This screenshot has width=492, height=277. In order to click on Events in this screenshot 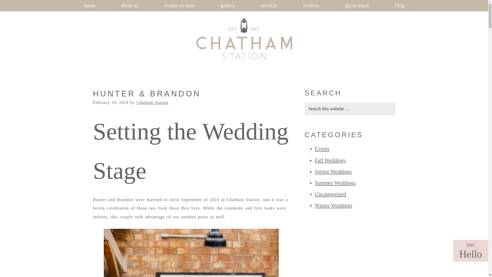, I will do `click(322, 149)`.